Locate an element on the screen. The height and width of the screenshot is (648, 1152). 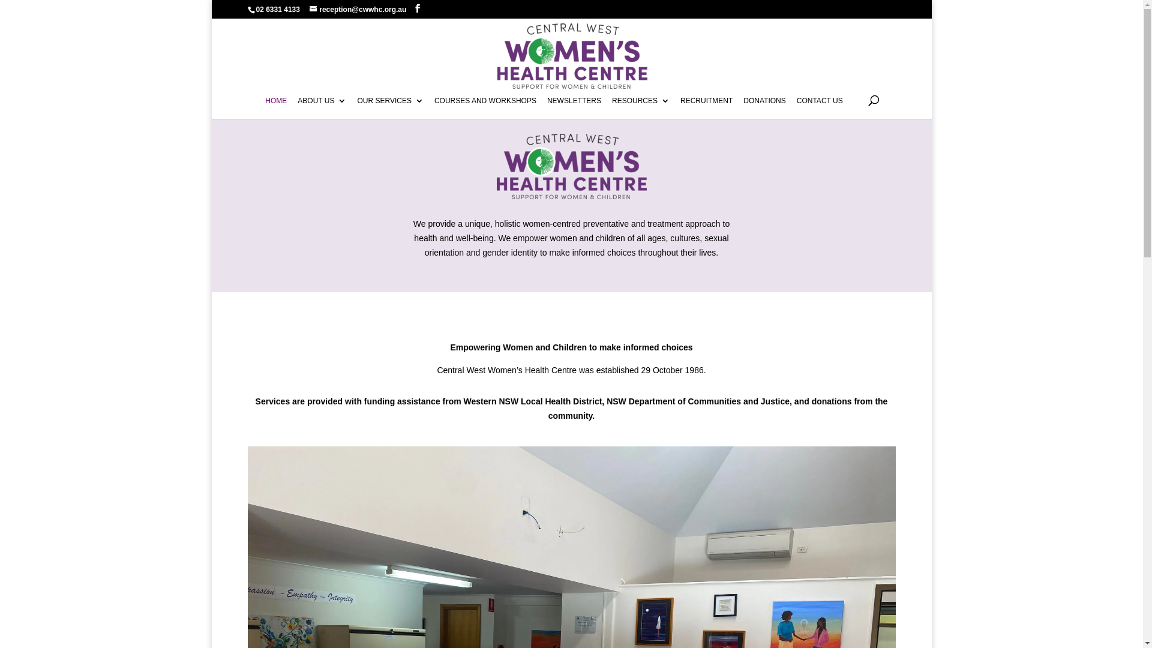
ABOUT US is located at coordinates (322, 108).